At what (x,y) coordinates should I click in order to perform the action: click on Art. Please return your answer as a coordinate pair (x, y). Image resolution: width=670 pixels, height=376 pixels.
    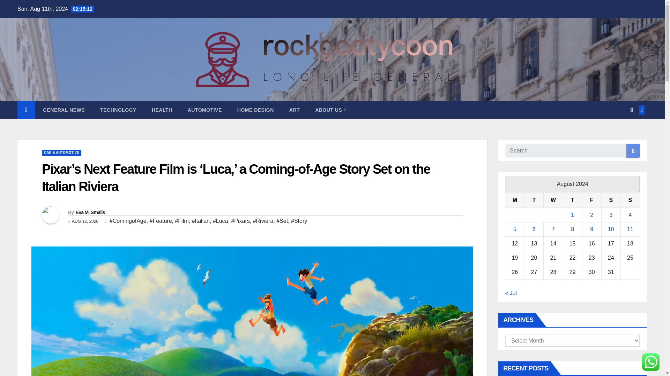
    Looking at the image, I should click on (295, 110).